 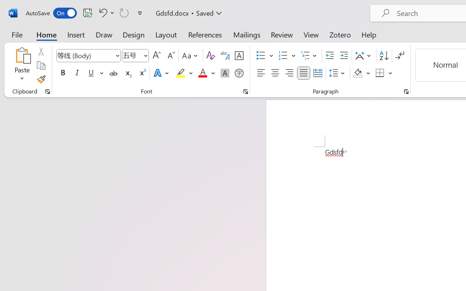 What do you see at coordinates (289, 73) in the screenshot?
I see `Align Right` at bounding box center [289, 73].